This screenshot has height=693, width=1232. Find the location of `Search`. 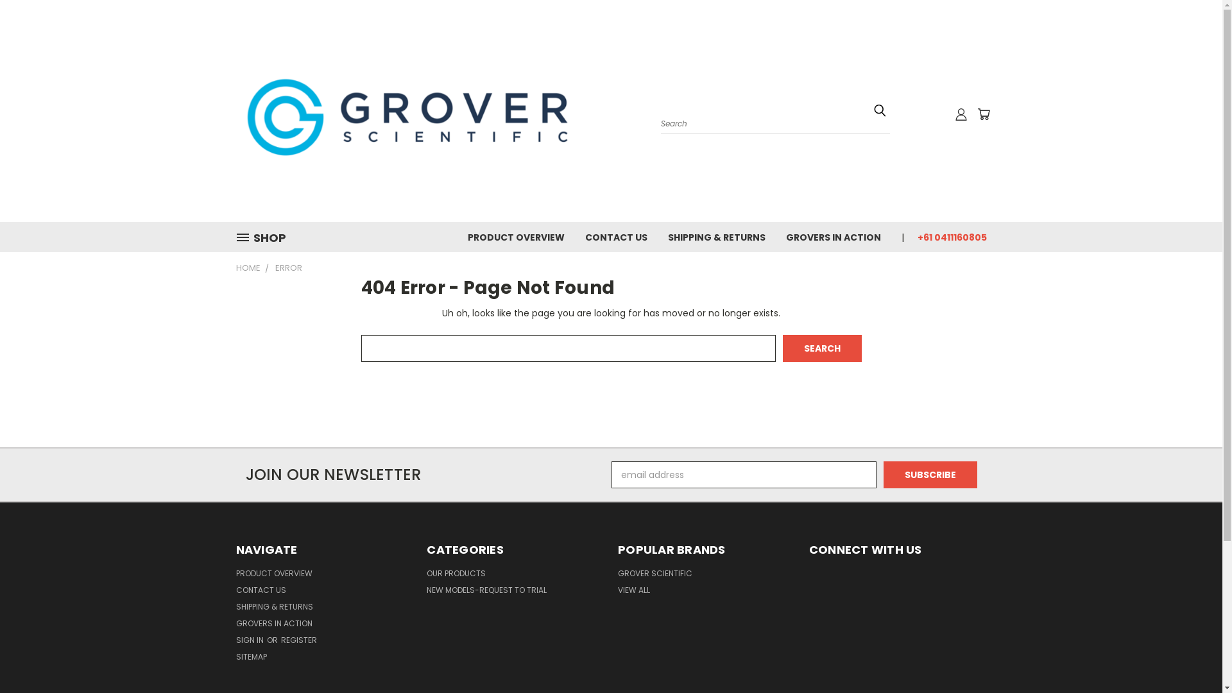

Search is located at coordinates (823, 348).